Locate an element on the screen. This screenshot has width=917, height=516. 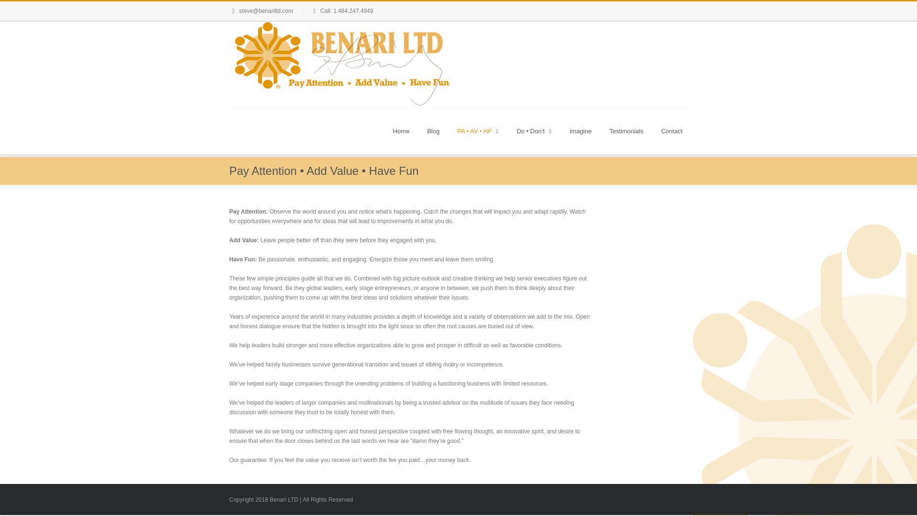
BenariLTD is located at coordinates (341, 64).